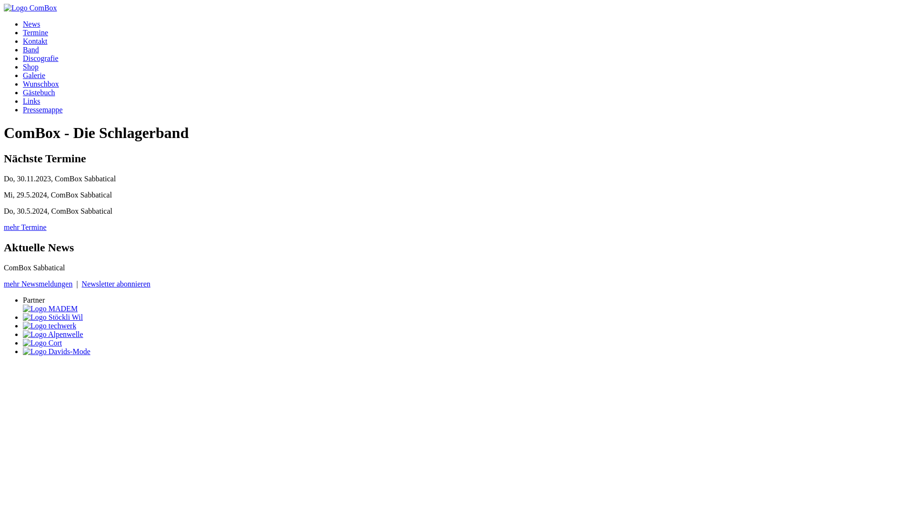  Describe the element at coordinates (31, 24) in the screenshot. I see `News` at that location.